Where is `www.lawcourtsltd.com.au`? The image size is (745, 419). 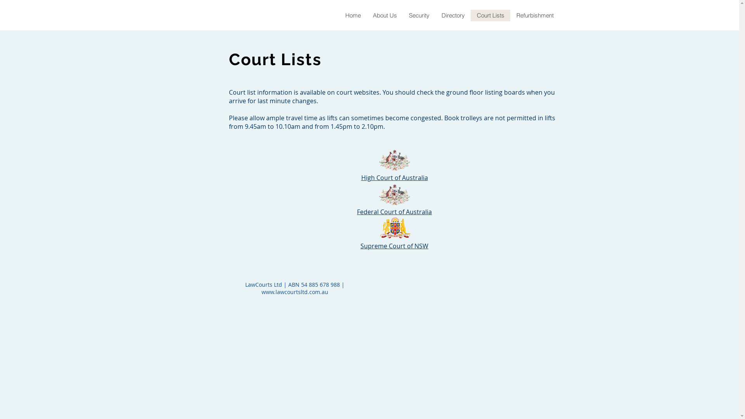 www.lawcourtsltd.com.au is located at coordinates (295, 292).